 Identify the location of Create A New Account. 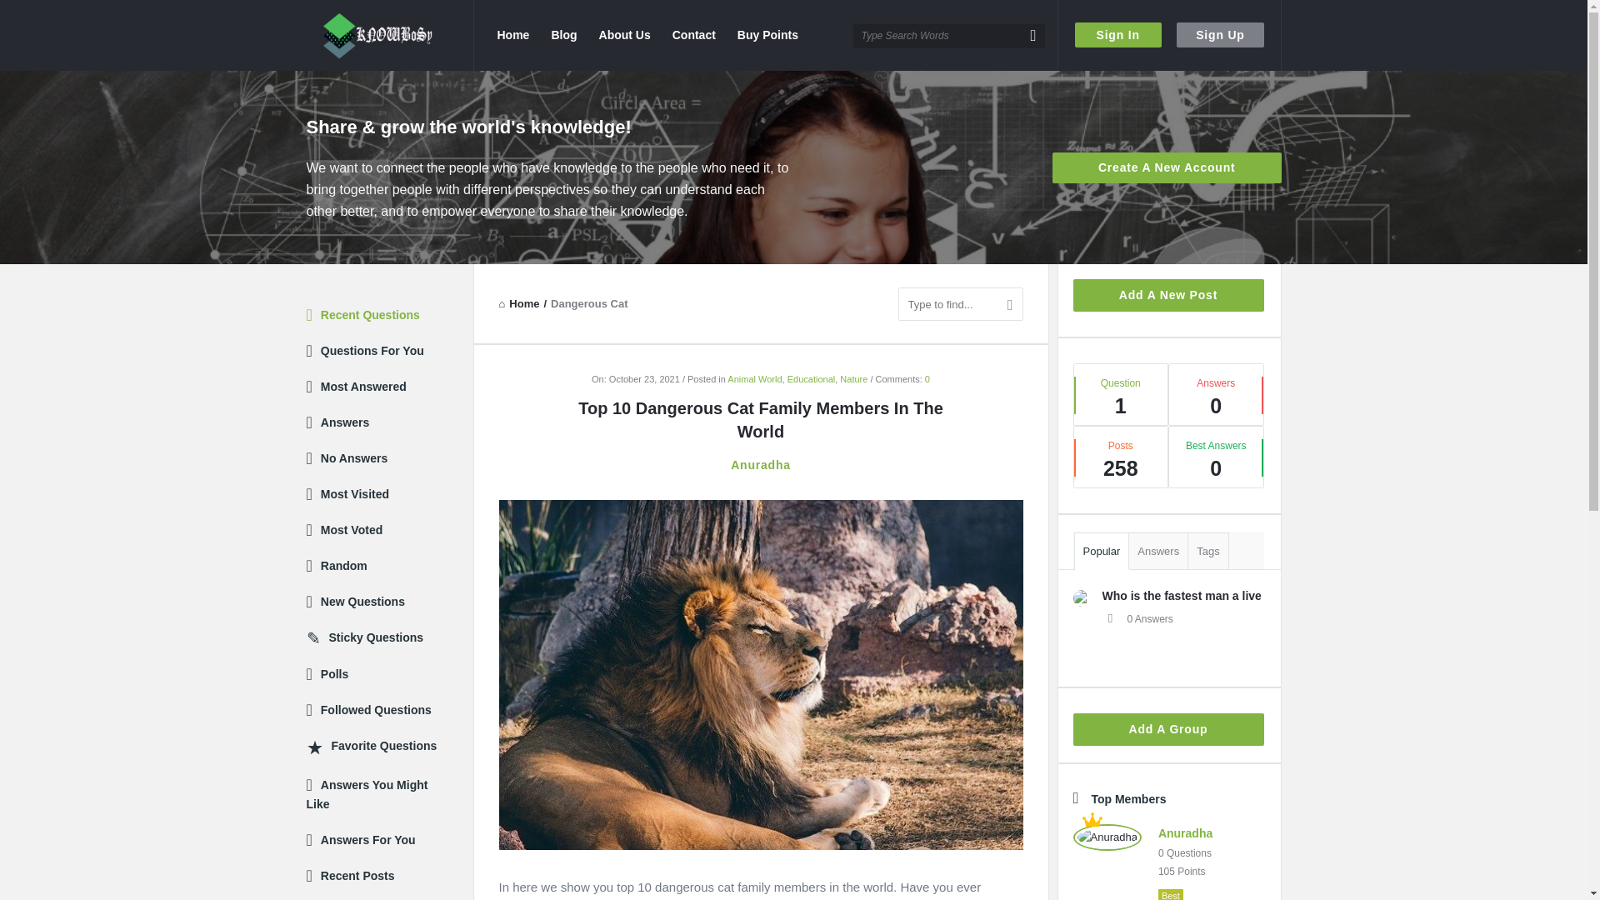
(1167, 167).